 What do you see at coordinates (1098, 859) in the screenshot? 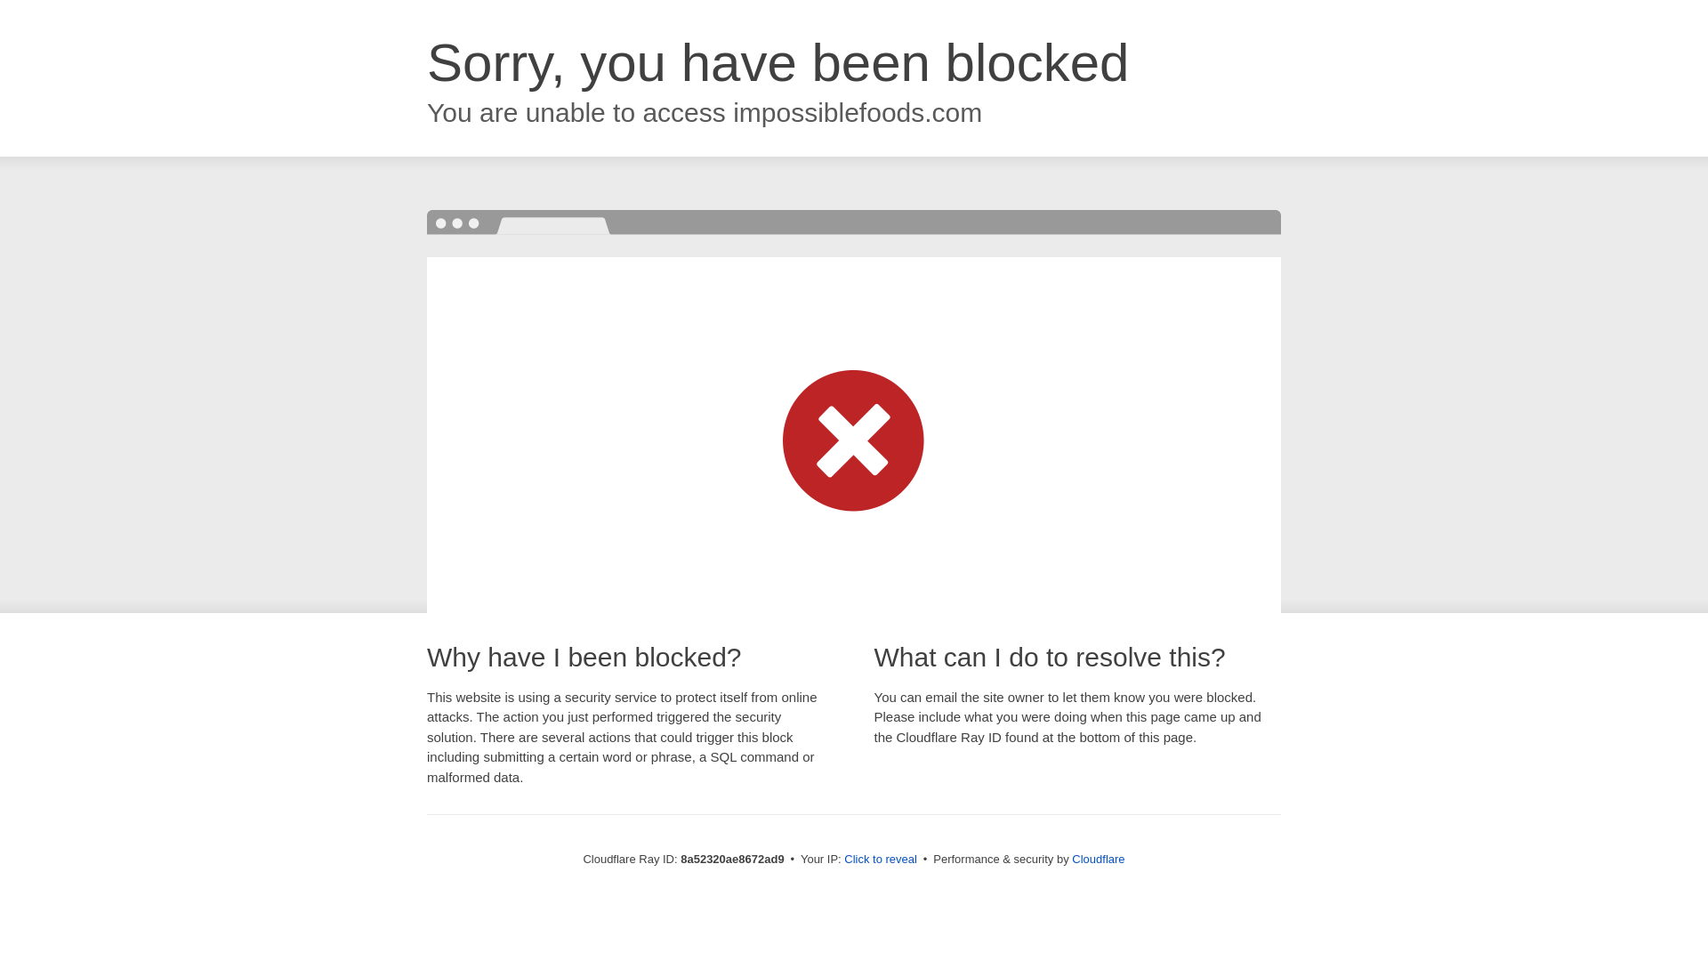
I see `Cloudflare` at bounding box center [1098, 859].